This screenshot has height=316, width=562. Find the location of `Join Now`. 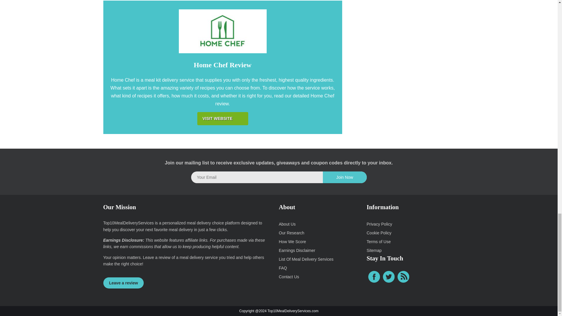

Join Now is located at coordinates (344, 177).